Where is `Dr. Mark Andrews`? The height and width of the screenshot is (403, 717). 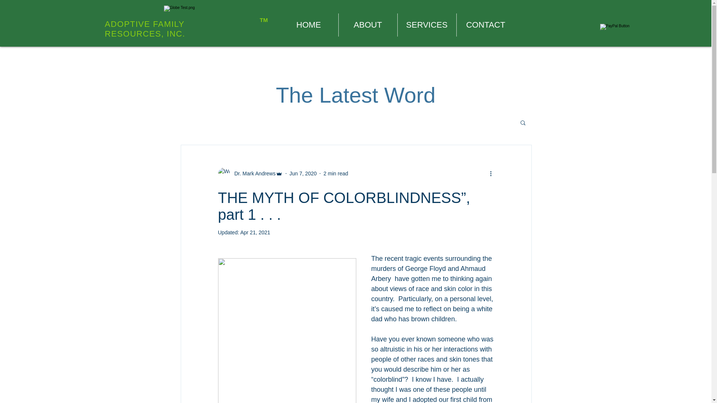 Dr. Mark Andrews is located at coordinates (252, 173).